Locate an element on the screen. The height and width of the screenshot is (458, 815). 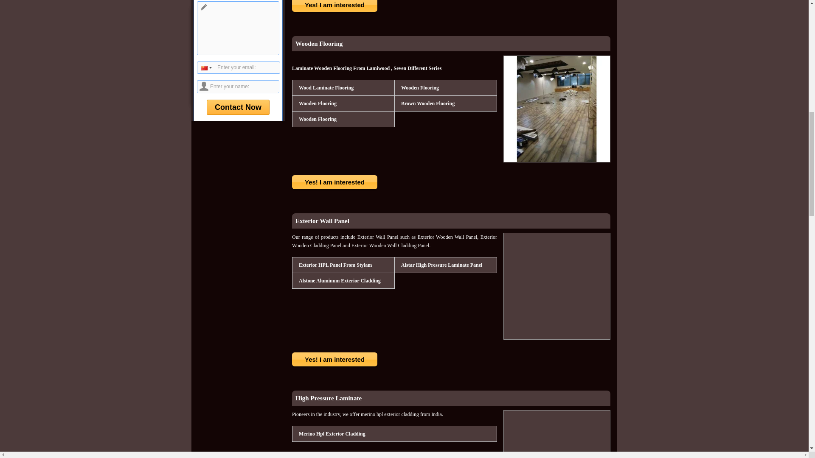
Alstone Aluminum Exterior Cladding is located at coordinates (339, 281).